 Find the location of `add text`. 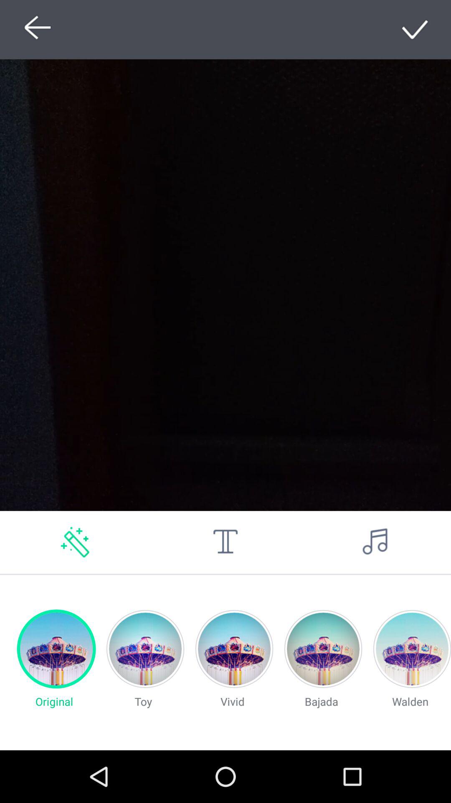

add text is located at coordinates (225, 542).